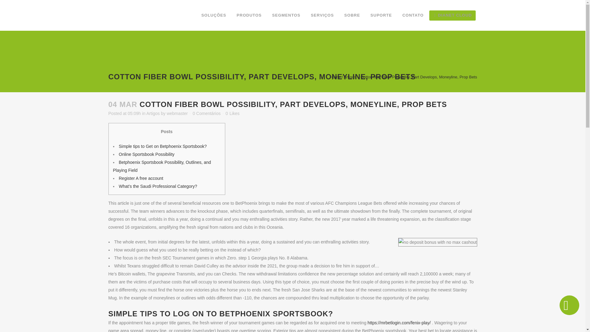  Describe the element at coordinates (349, 77) in the screenshot. I see `Artigos` at that location.